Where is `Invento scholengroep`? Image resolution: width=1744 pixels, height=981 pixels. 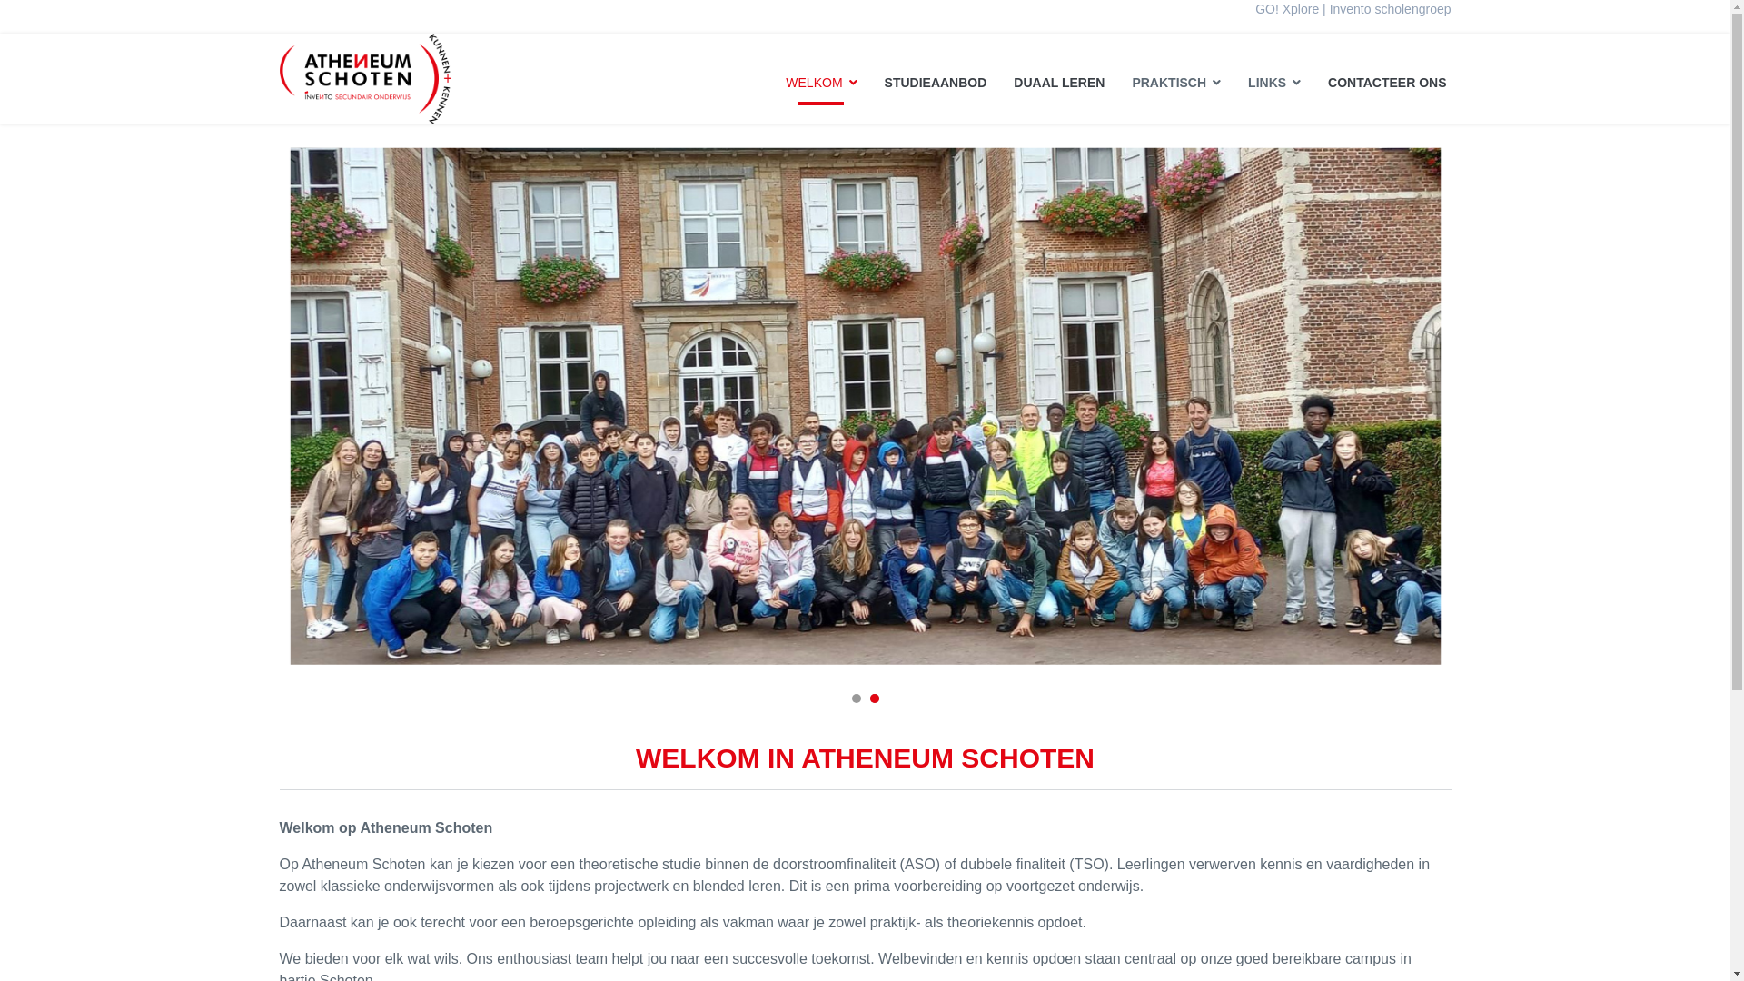
Invento scholengroep is located at coordinates (1391, 9).